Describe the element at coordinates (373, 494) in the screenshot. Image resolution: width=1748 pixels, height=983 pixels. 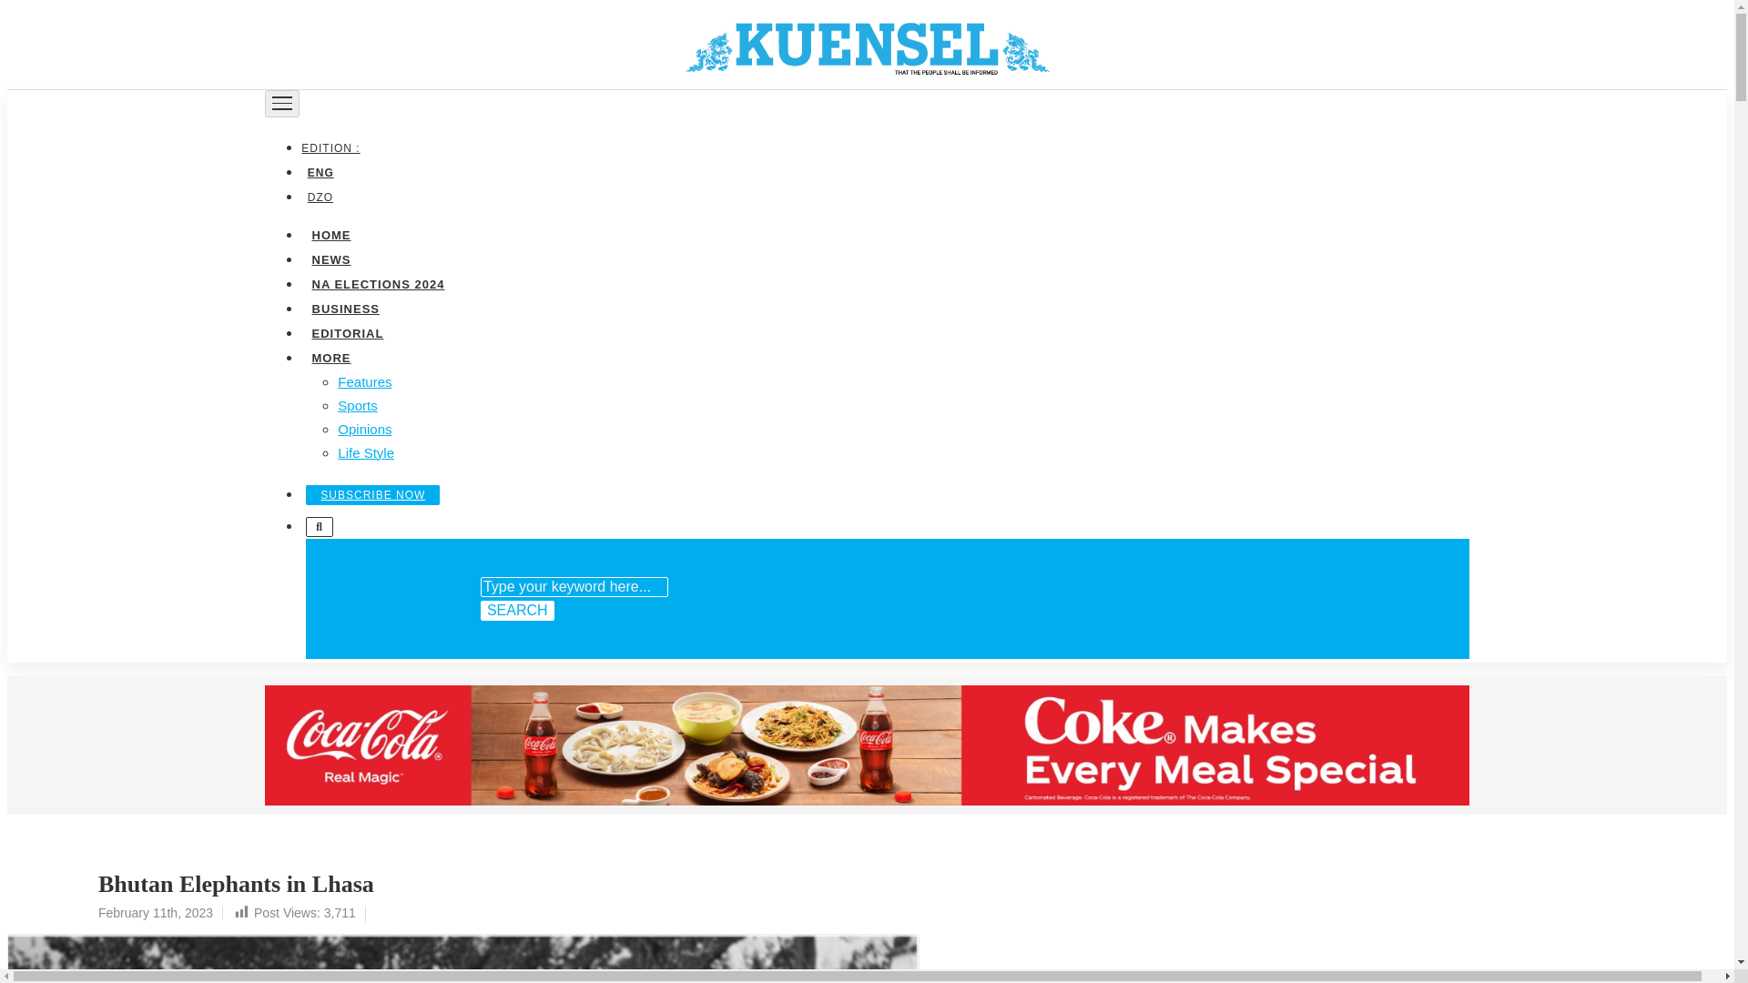
I see `SUBSCRIBE NOW` at that location.